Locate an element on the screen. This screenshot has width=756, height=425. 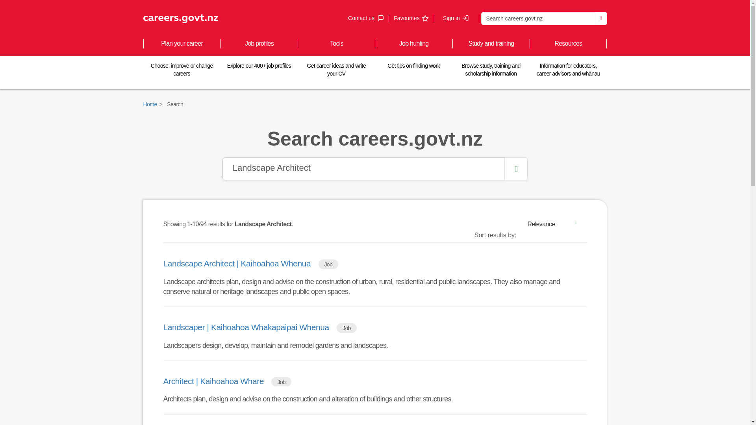
Search is located at coordinates (538, 18).